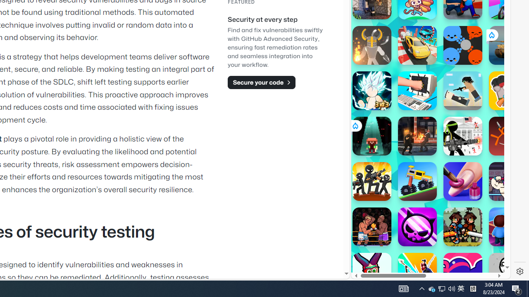 The width and height of the screenshot is (529, 297). Describe the element at coordinates (417, 181) in the screenshot. I see `Drive Mad` at that location.